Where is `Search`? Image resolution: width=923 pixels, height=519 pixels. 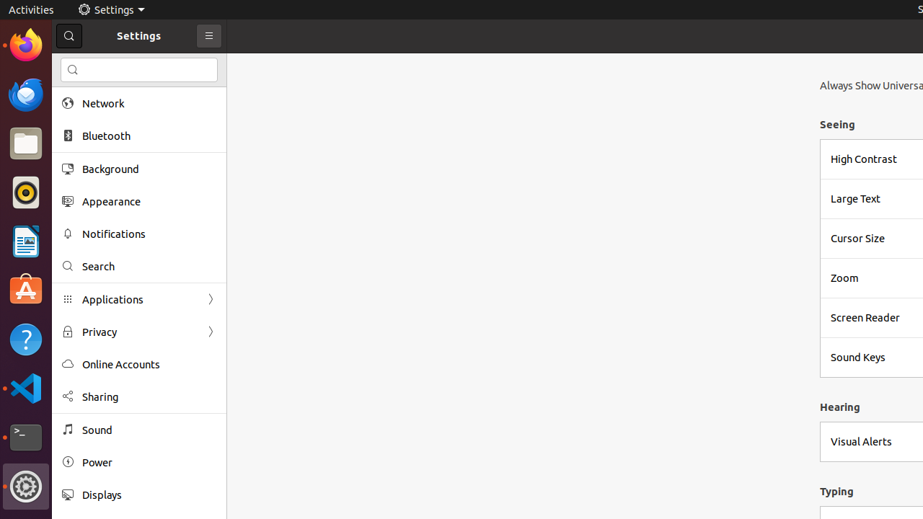
Search is located at coordinates (149, 267).